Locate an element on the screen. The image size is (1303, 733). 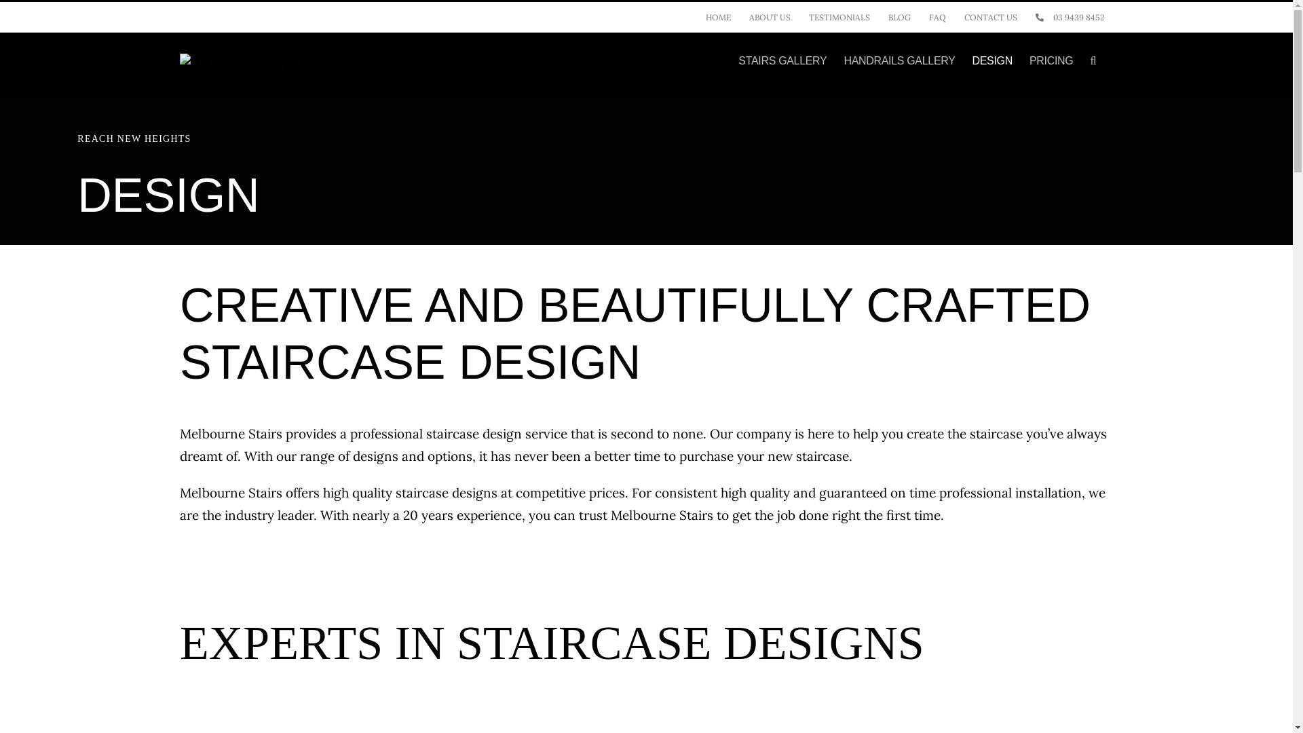
Search is located at coordinates (1093, 61).